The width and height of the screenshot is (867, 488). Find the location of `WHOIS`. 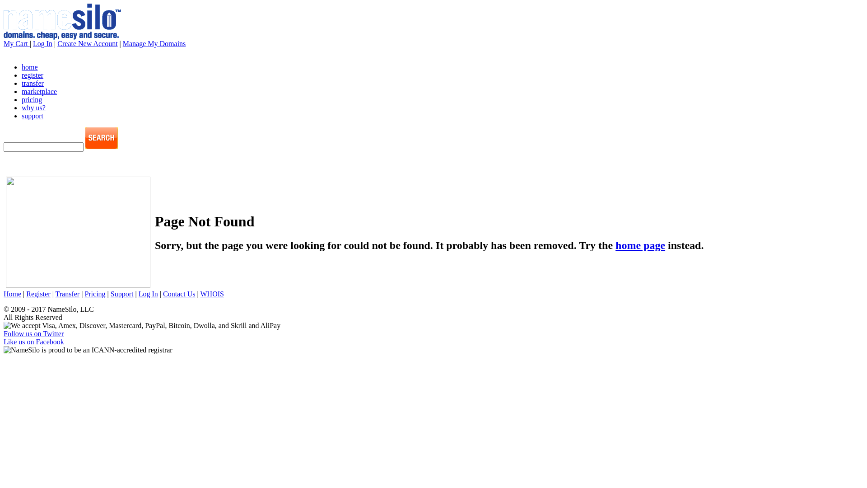

WHOIS is located at coordinates (212, 294).